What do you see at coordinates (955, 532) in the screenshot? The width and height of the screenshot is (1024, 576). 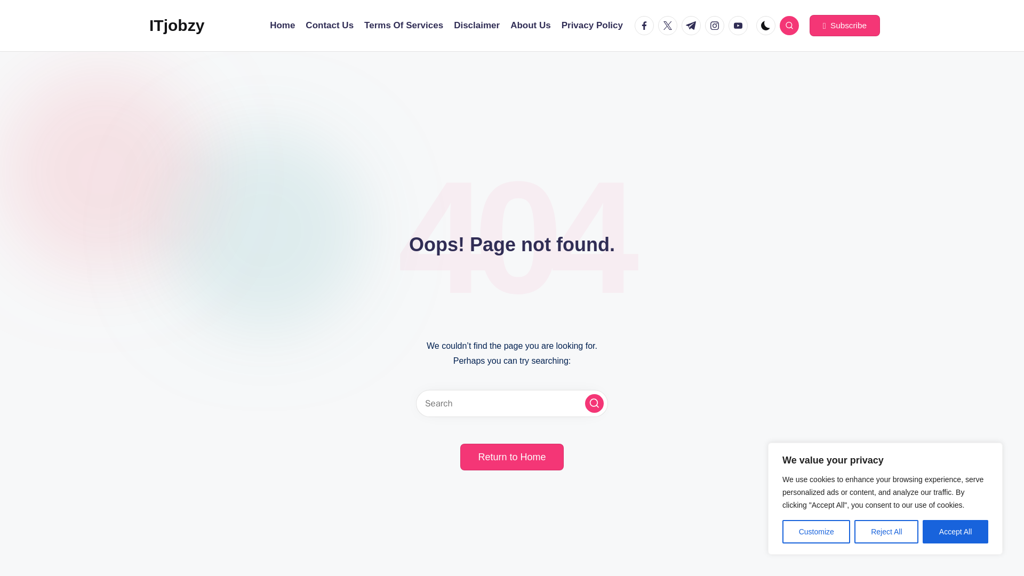 I see `Accept All` at bounding box center [955, 532].